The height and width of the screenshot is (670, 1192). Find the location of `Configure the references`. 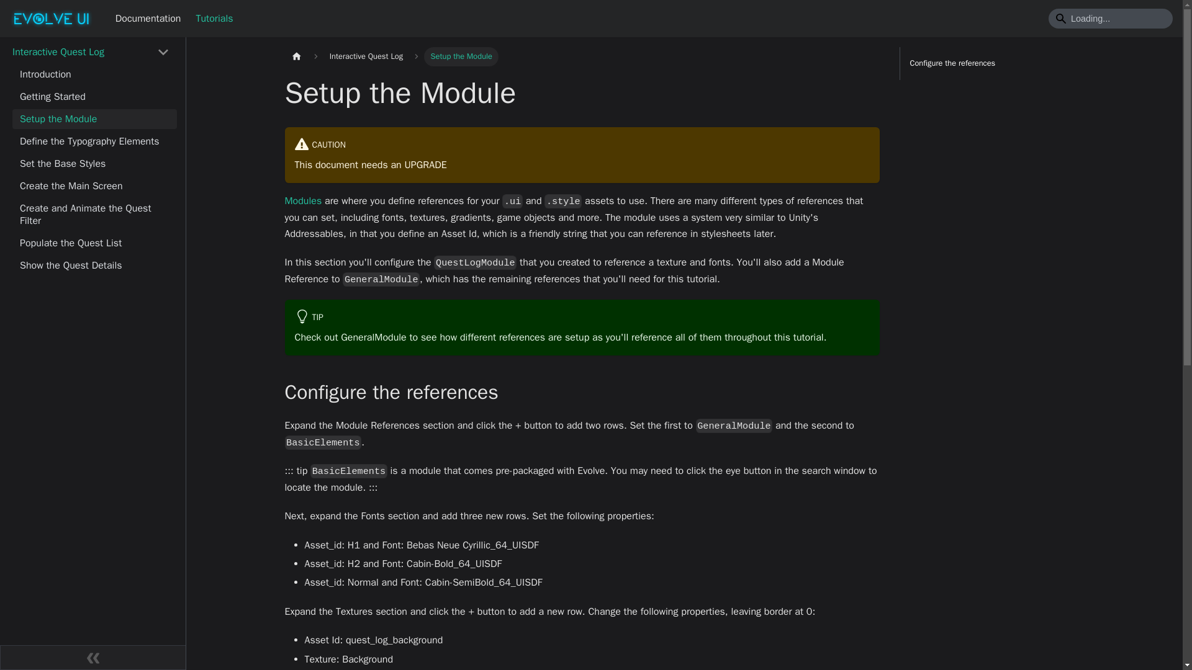

Configure the references is located at coordinates (995, 63).